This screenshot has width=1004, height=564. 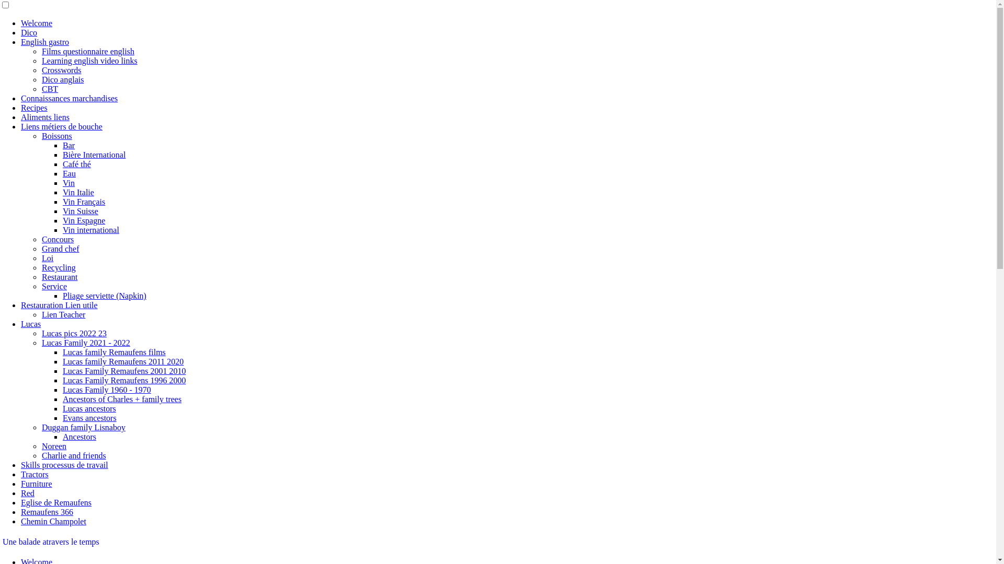 I want to click on Furniture, so click(x=37, y=484).